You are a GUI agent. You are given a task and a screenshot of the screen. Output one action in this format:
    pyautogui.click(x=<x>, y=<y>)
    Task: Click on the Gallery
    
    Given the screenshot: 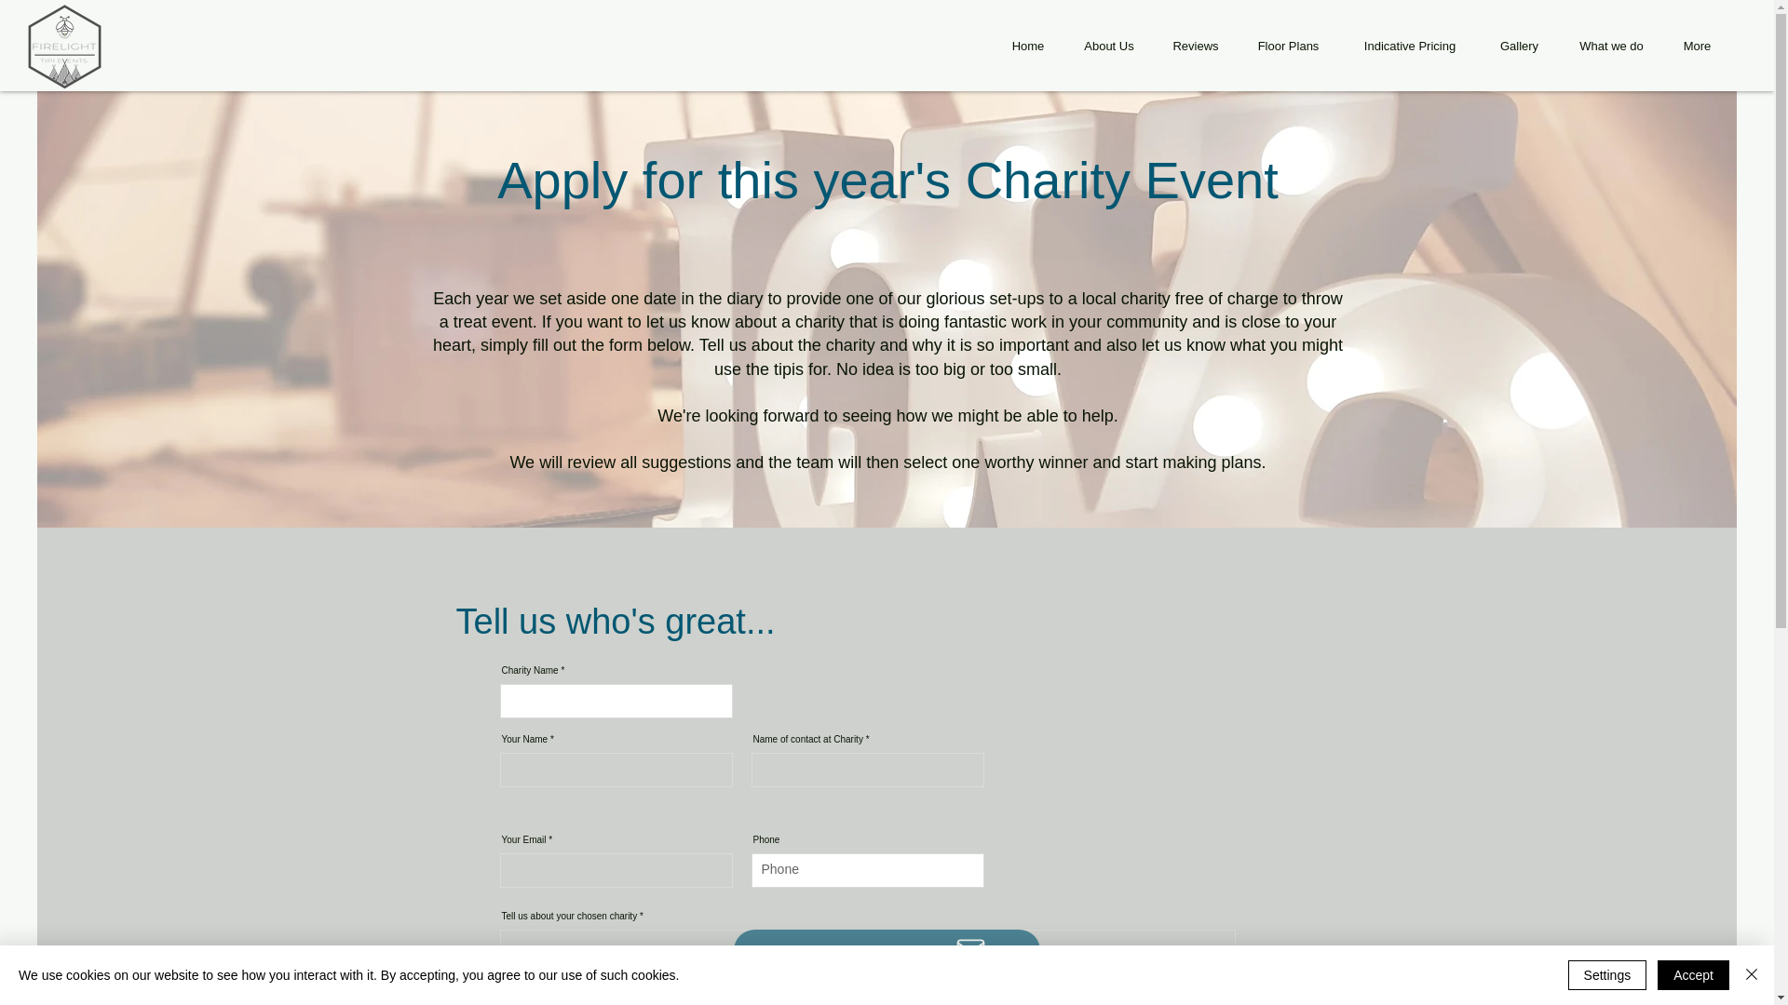 What is the action you would take?
    pyautogui.click(x=1518, y=46)
    